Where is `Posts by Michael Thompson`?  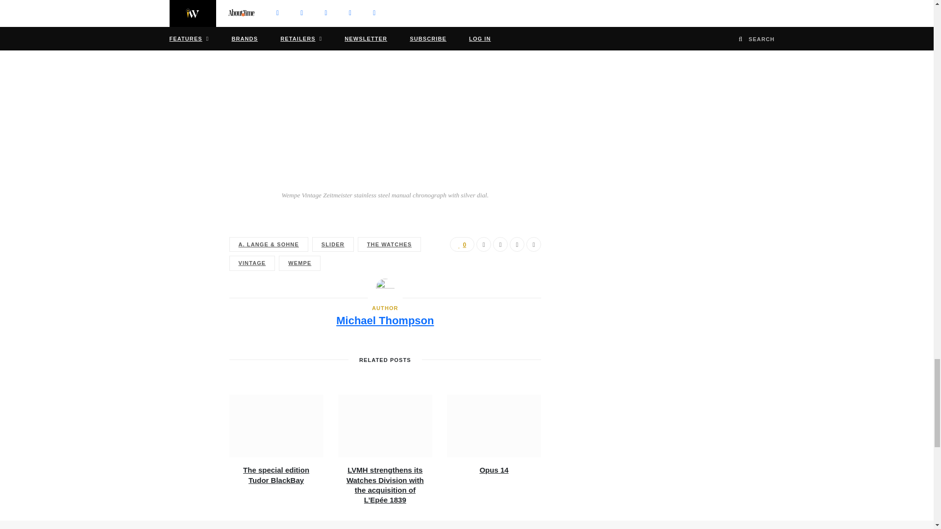 Posts by Michael Thompson is located at coordinates (385, 321).